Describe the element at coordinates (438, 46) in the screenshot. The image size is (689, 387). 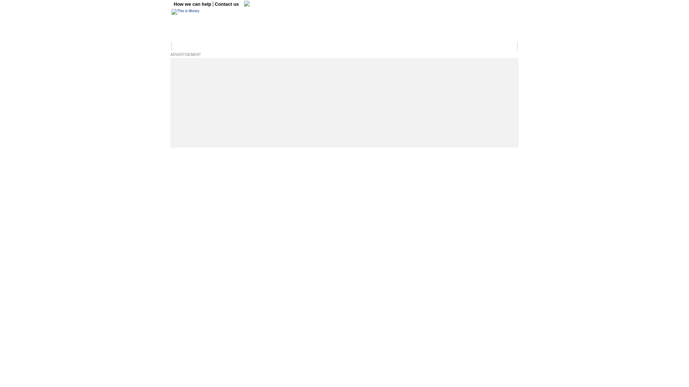
I see `Buy-to-let` at that location.